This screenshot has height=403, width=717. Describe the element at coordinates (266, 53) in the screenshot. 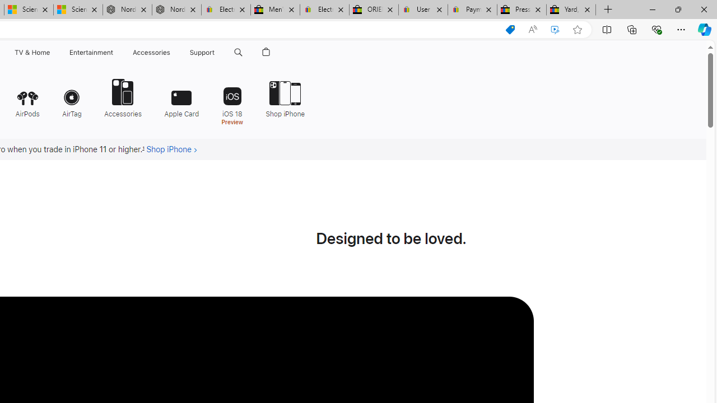

I see `AutomationID: globalnav-bag` at that location.